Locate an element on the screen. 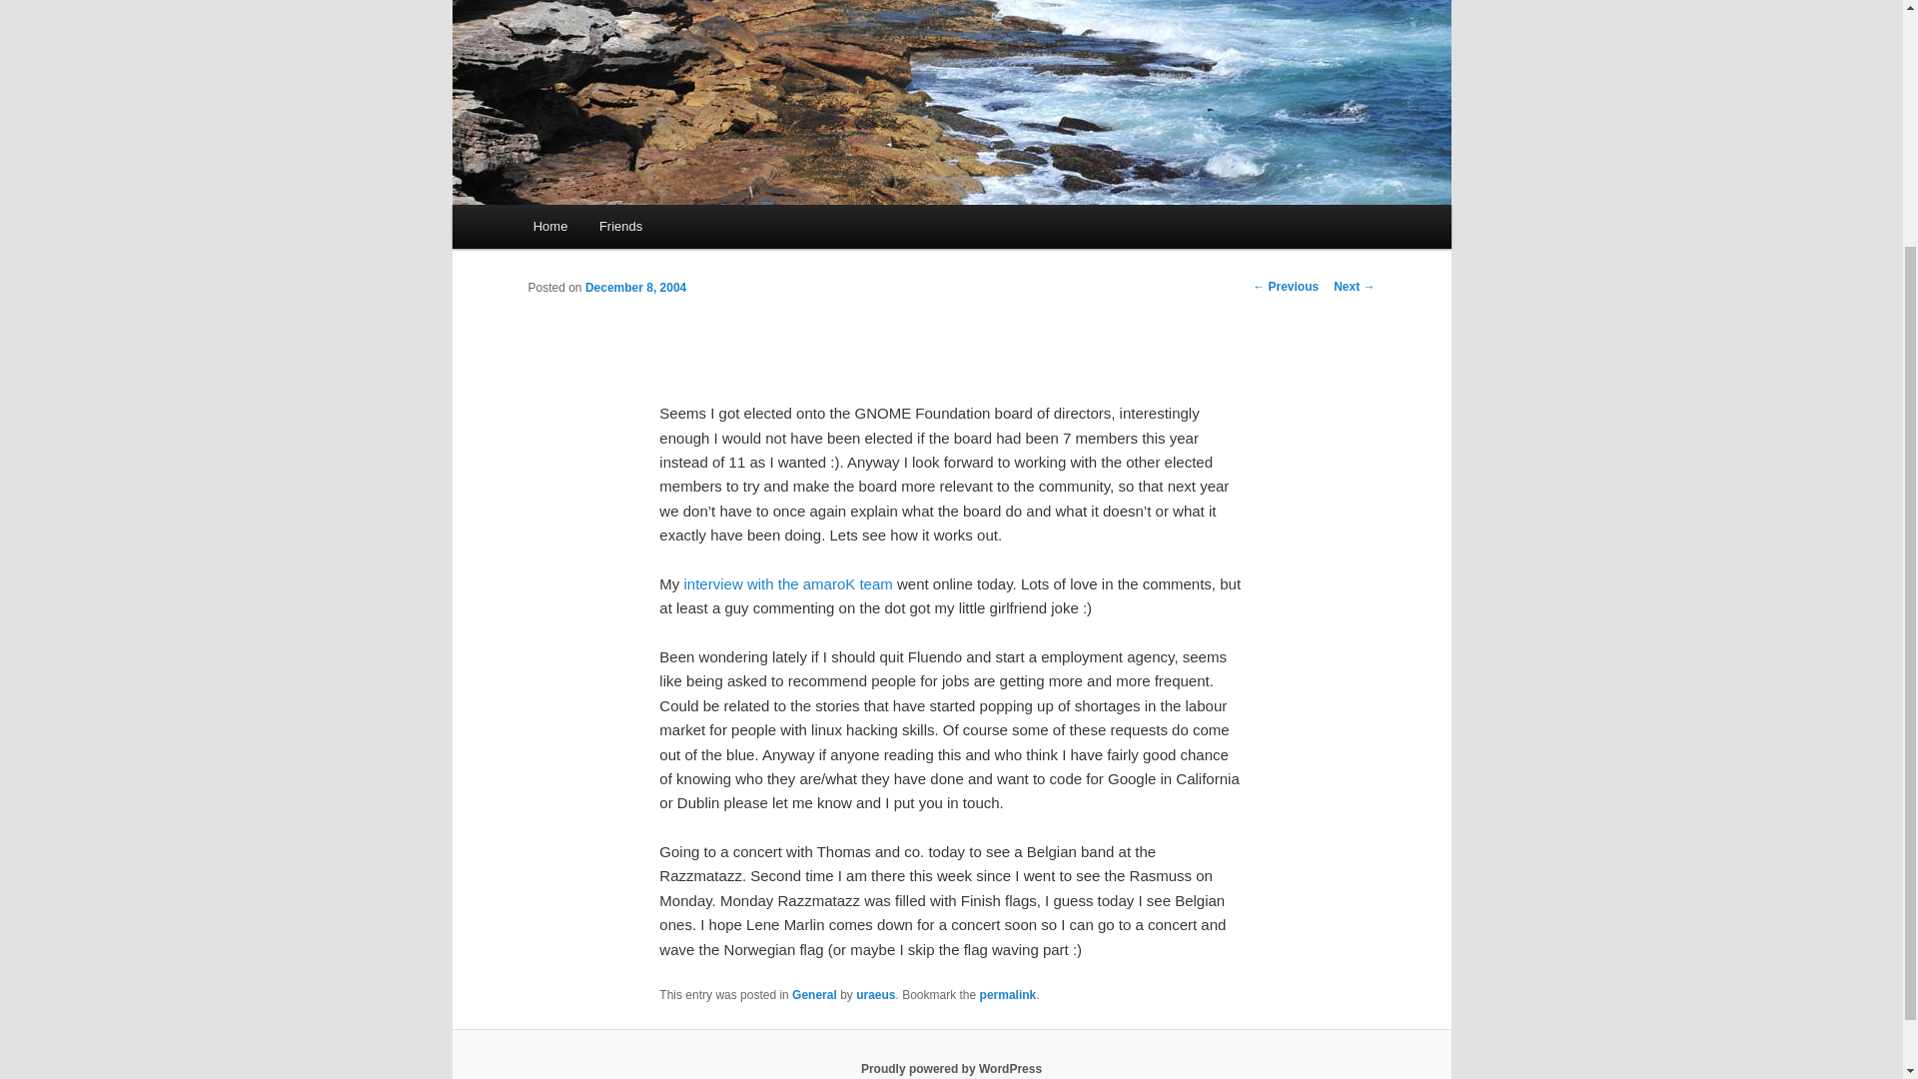 This screenshot has width=1918, height=1079. permalink is located at coordinates (1009, 995).